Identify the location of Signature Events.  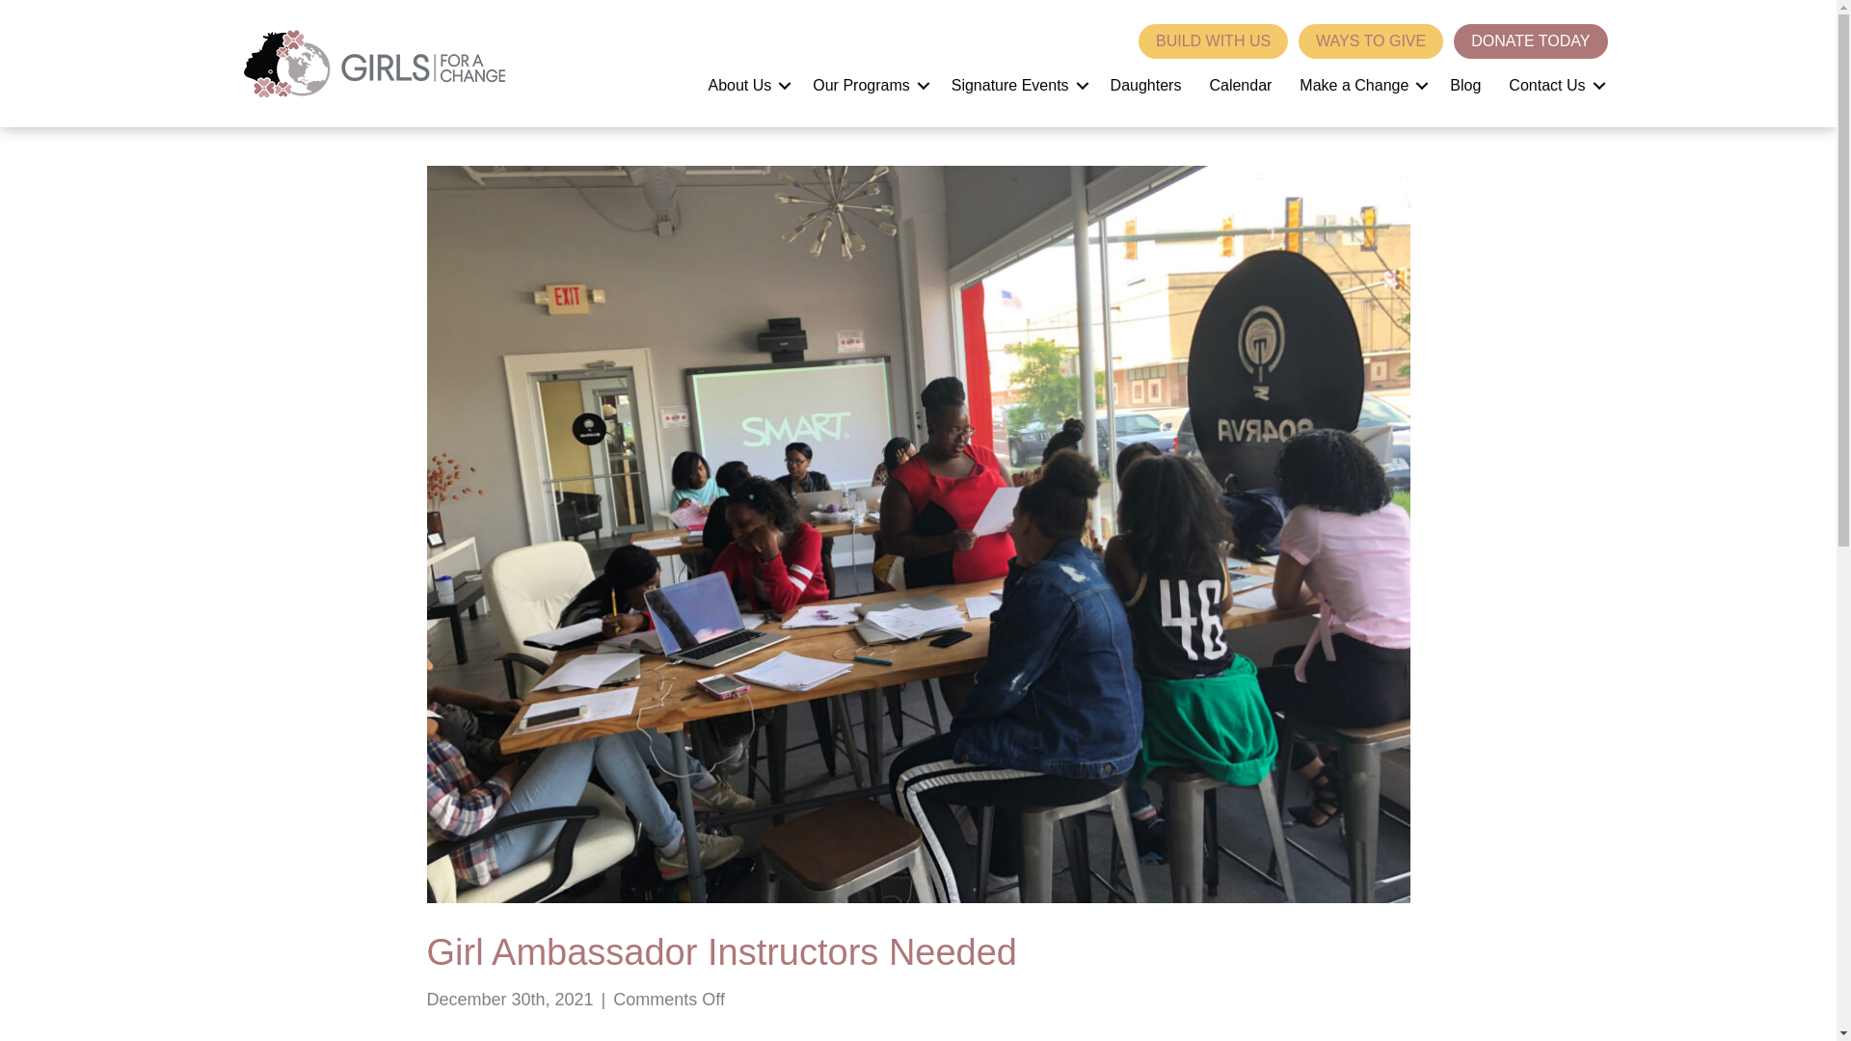
(1016, 85).